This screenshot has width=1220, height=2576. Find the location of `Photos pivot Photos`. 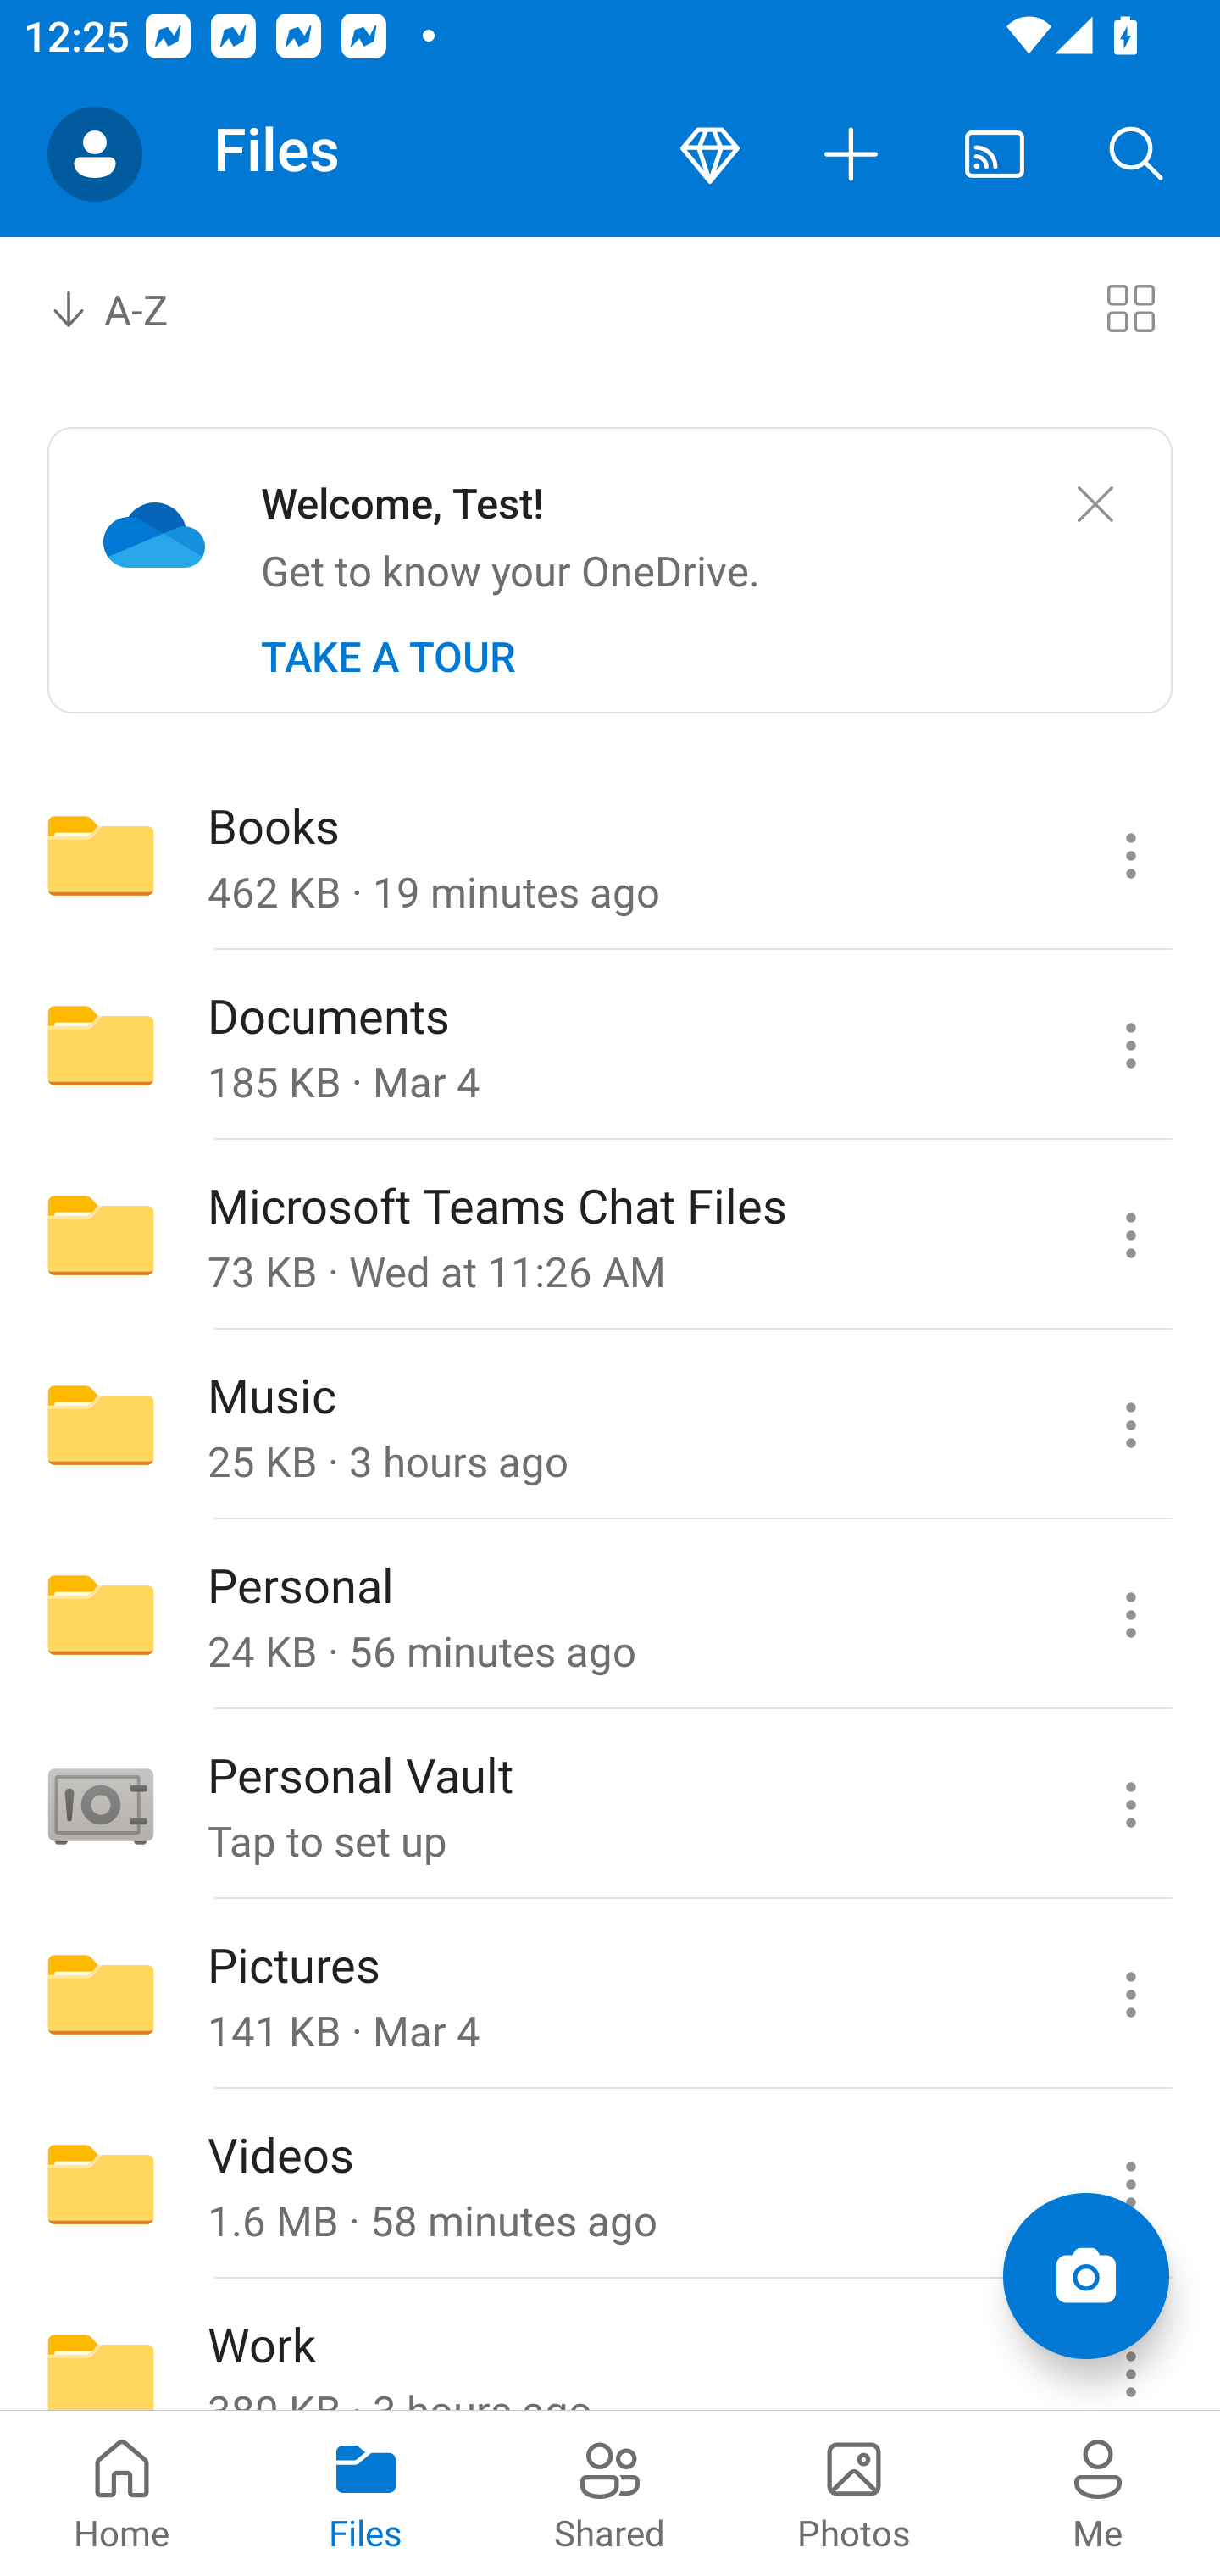

Photos pivot Photos is located at coordinates (854, 2493).